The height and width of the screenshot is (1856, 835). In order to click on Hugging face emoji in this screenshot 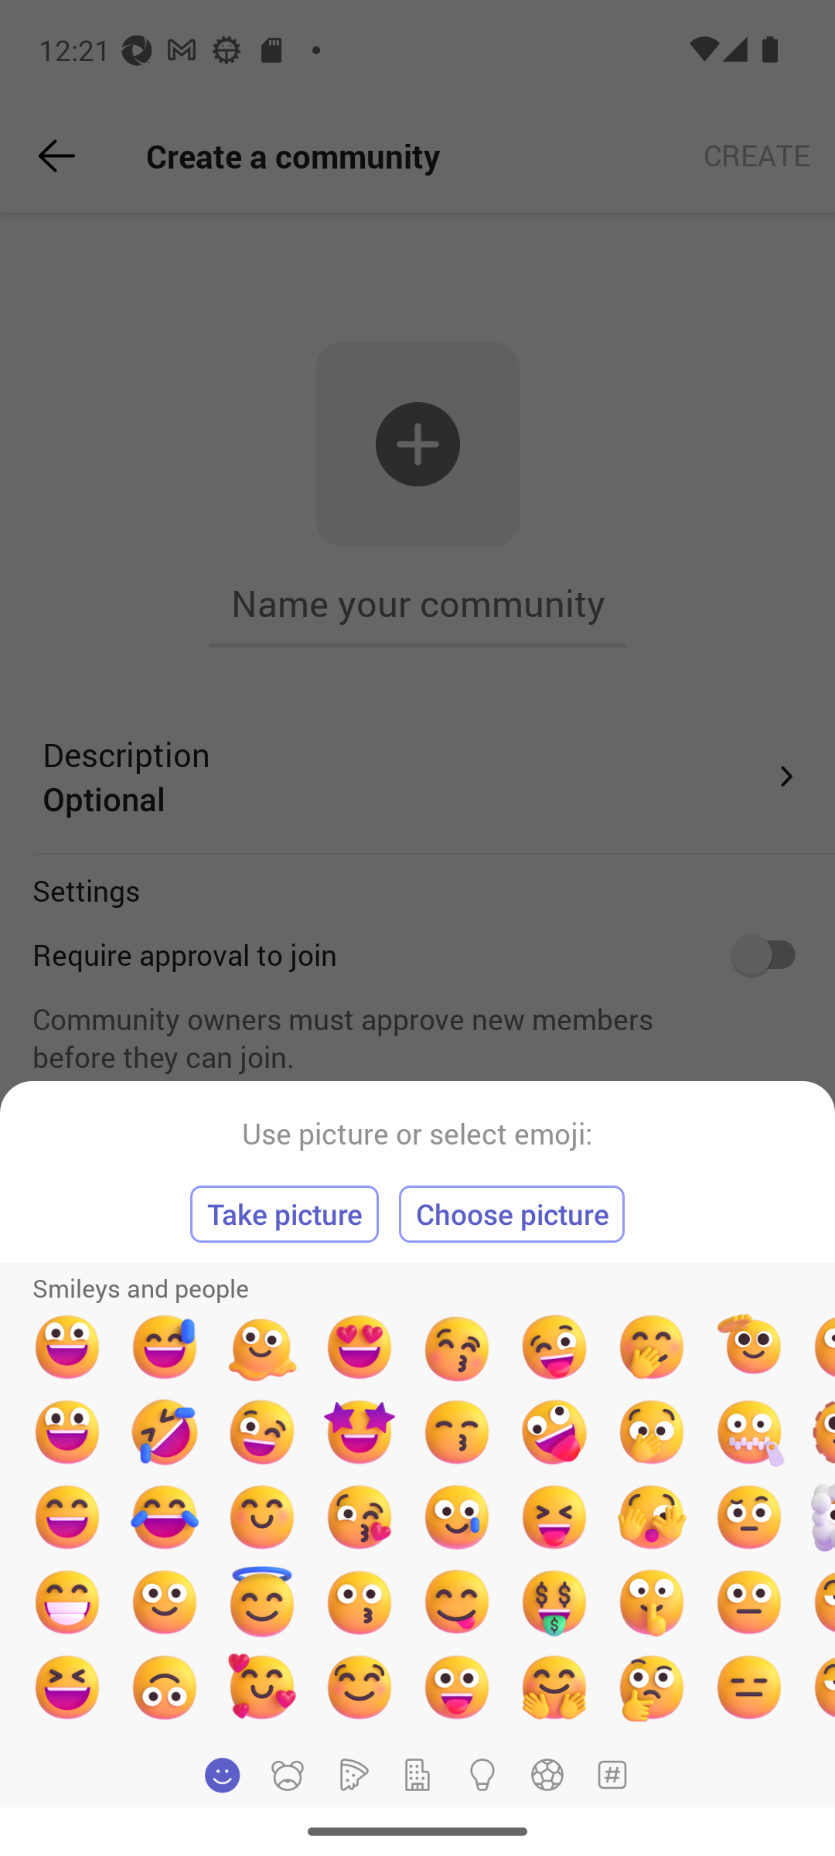, I will do `click(554, 1687)`.